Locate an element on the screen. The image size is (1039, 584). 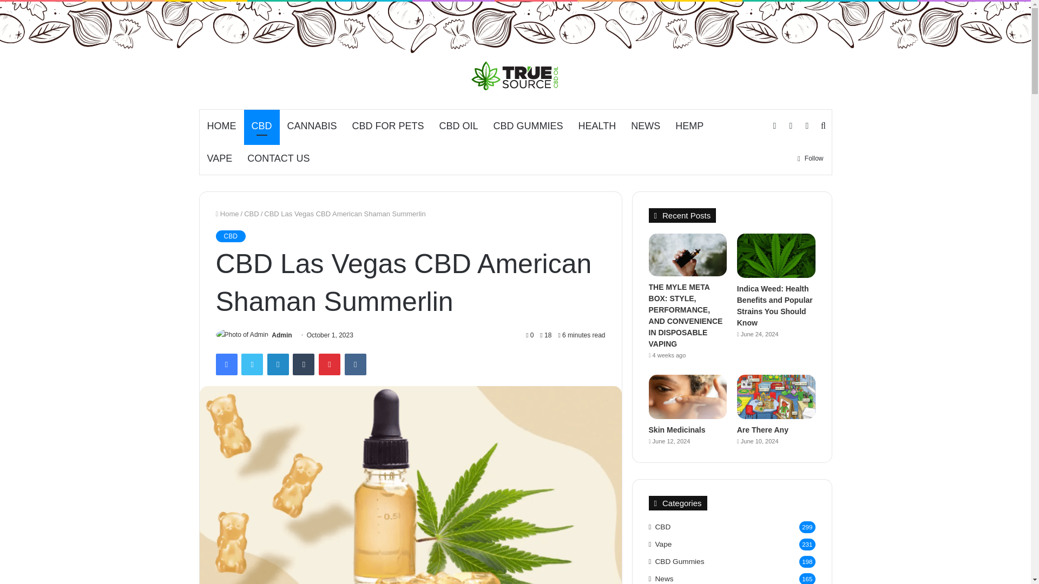
CONTACT US is located at coordinates (278, 158).